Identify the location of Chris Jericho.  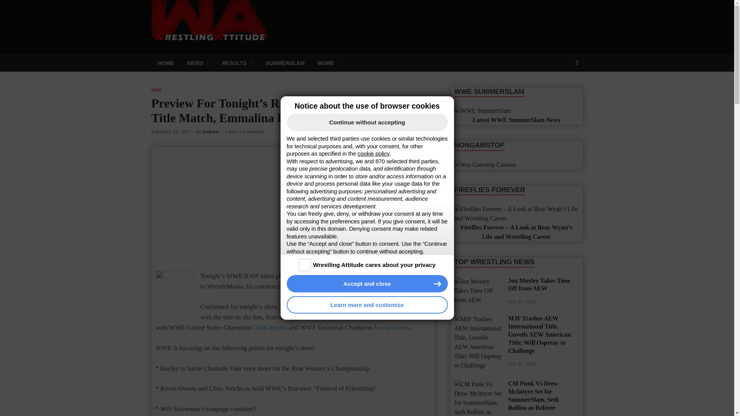
(269, 327).